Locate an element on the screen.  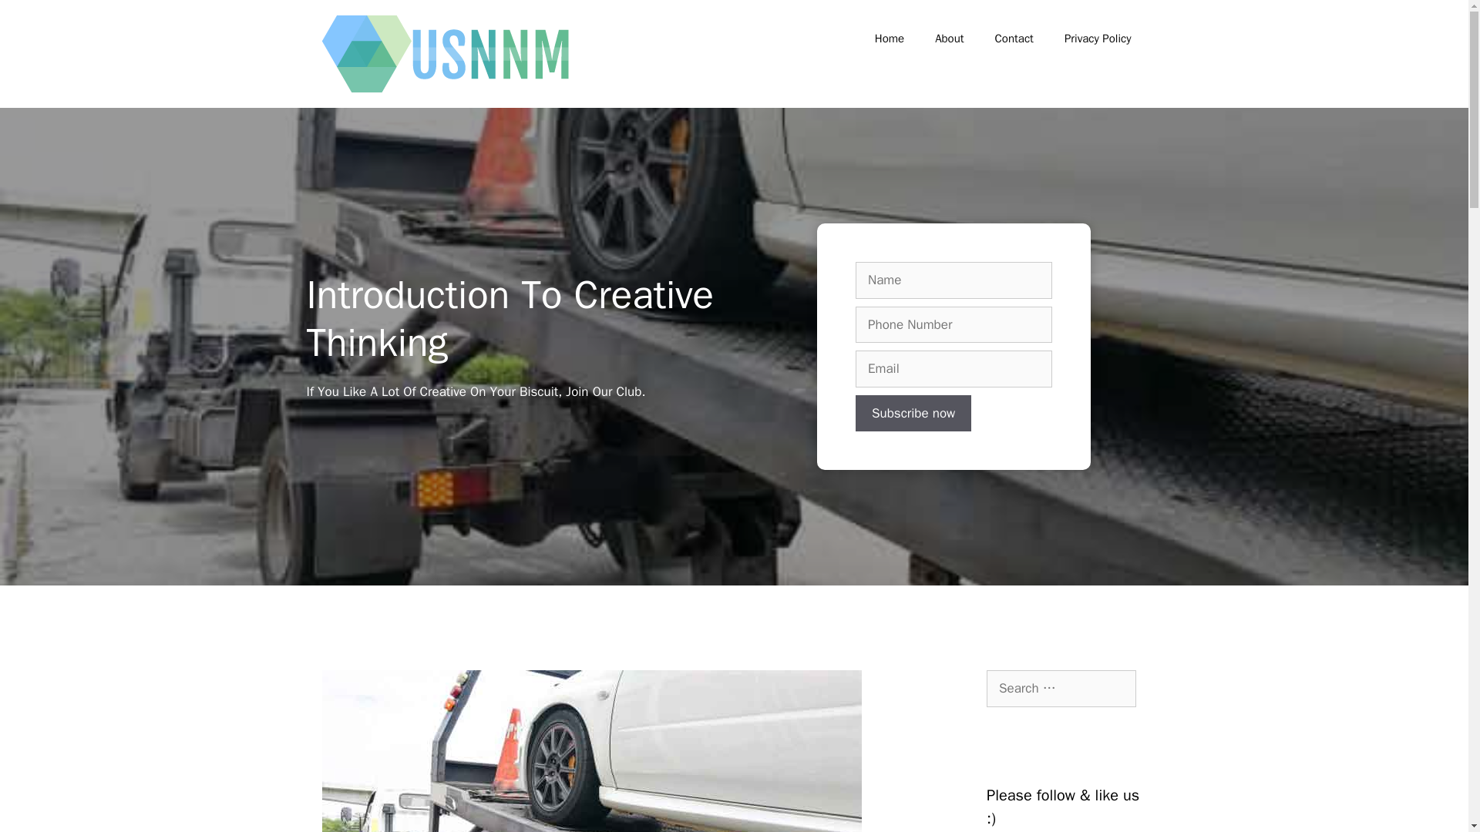
Search is located at coordinates (36, 18).